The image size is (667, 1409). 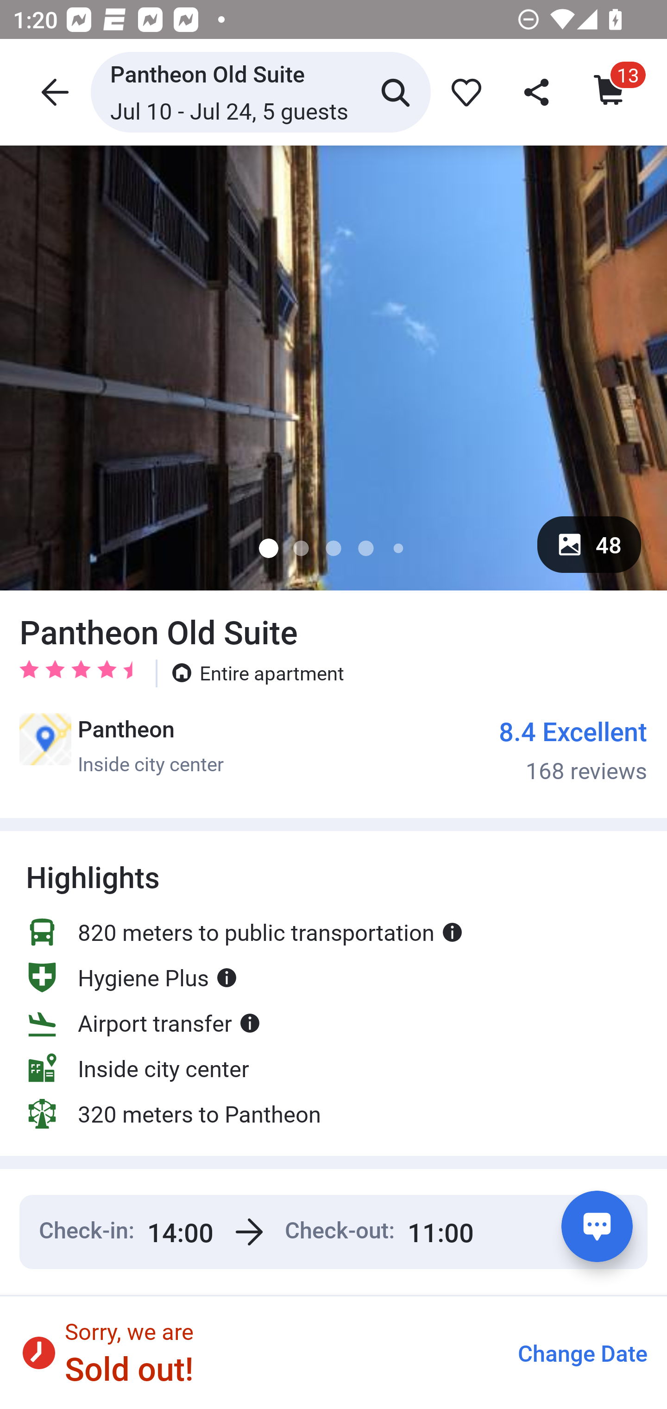 What do you see at coordinates (144, 1022) in the screenshot?
I see `Airport transfer` at bounding box center [144, 1022].